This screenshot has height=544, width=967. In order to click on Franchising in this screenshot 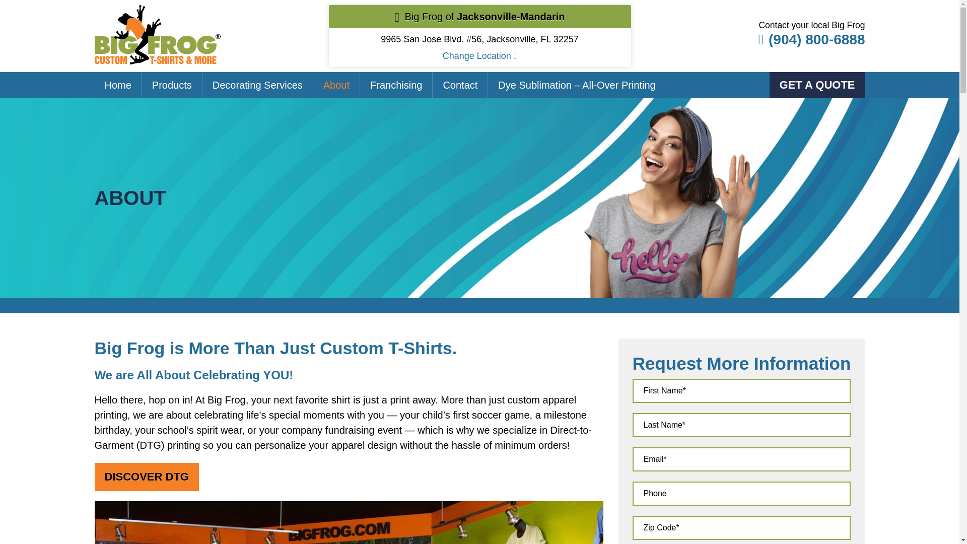, I will do `click(396, 85)`.